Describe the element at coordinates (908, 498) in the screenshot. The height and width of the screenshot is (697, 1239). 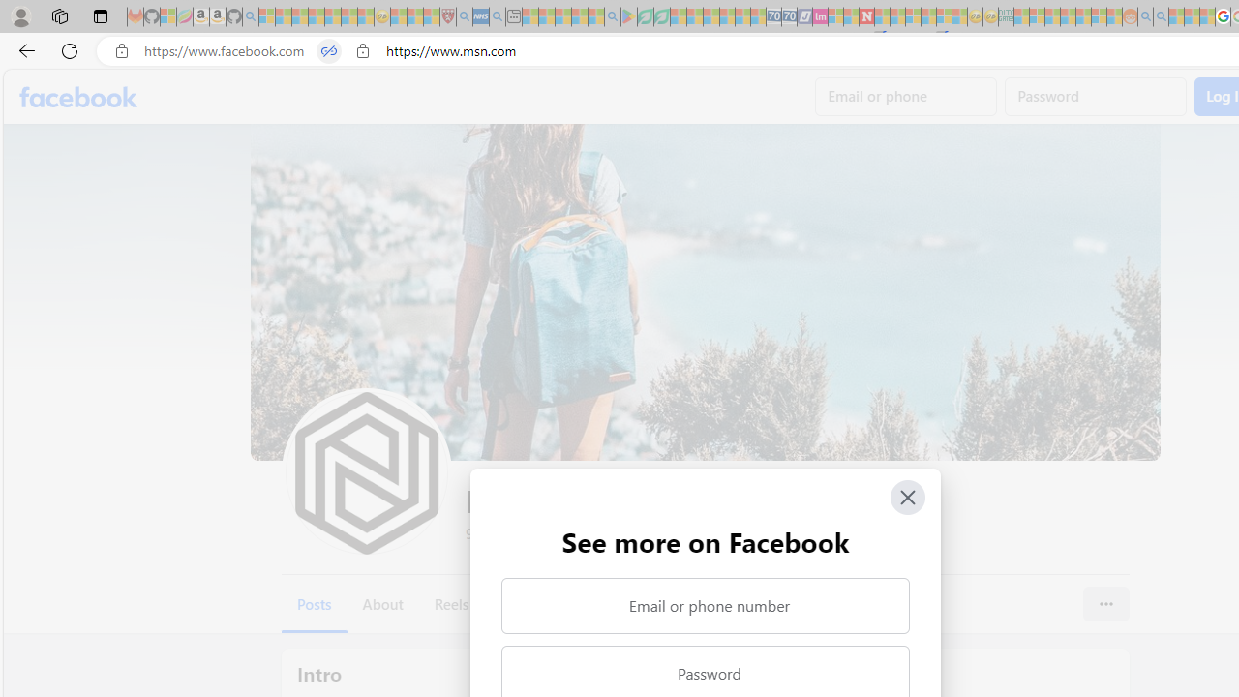
I see `Close` at that location.